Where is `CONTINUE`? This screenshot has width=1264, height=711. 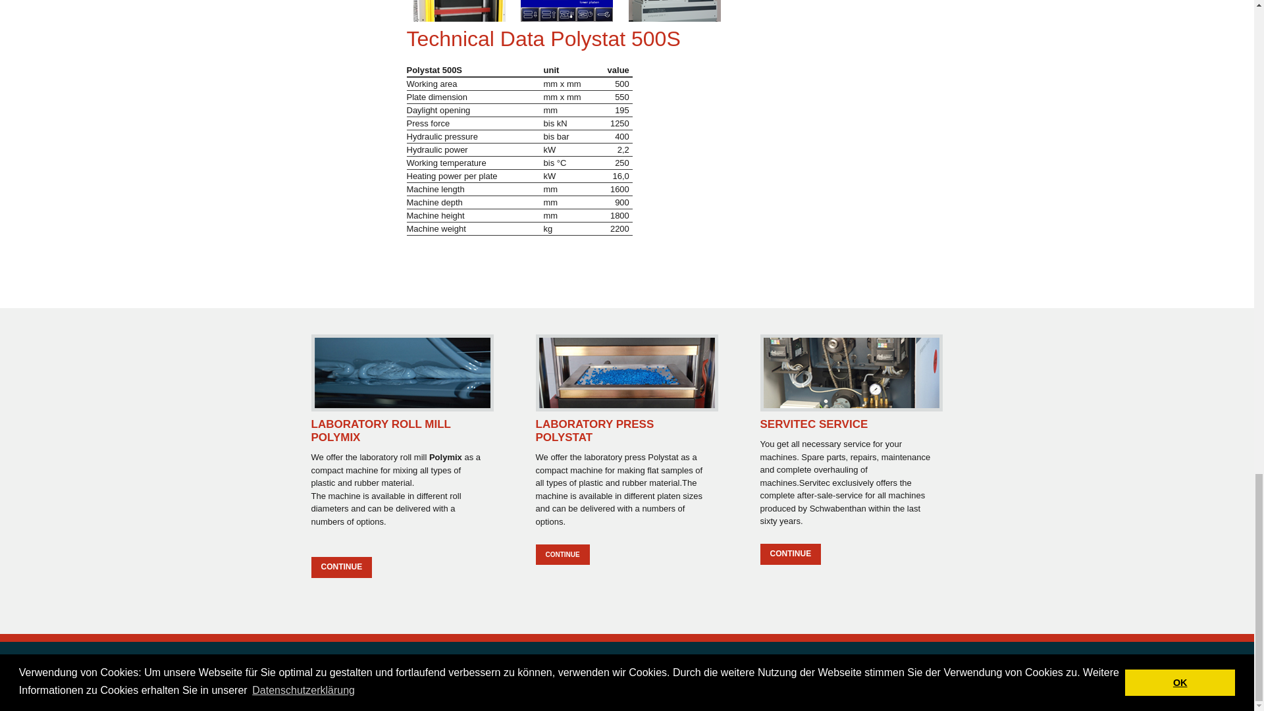
CONTINUE is located at coordinates (341, 567).